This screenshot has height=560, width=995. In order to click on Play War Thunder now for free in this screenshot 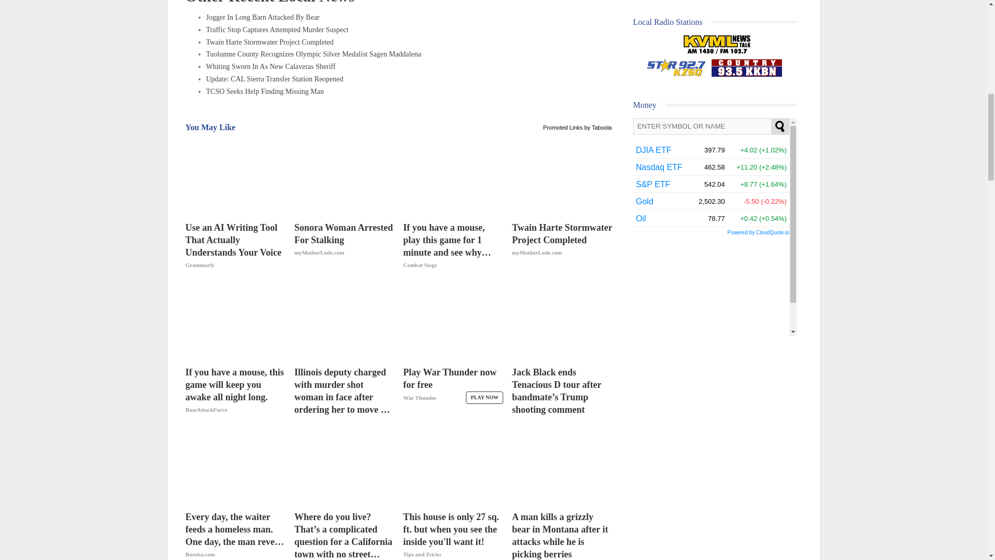, I will do `click(453, 321)`.